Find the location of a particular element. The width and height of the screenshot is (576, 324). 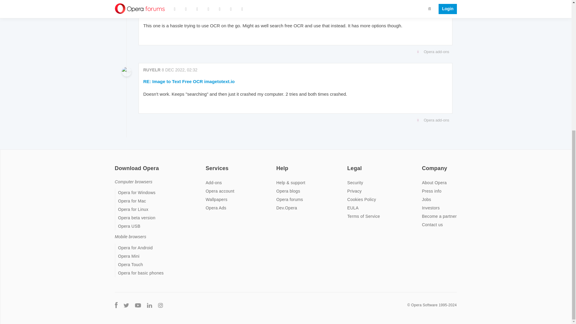

on is located at coordinates (278, 164).